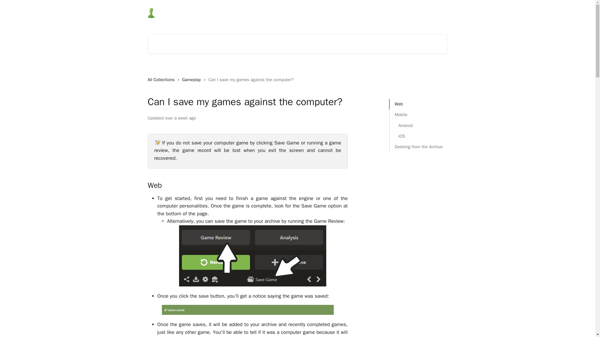 The height and width of the screenshot is (337, 600). Describe the element at coordinates (403, 13) in the screenshot. I see `Contact Us` at that location.